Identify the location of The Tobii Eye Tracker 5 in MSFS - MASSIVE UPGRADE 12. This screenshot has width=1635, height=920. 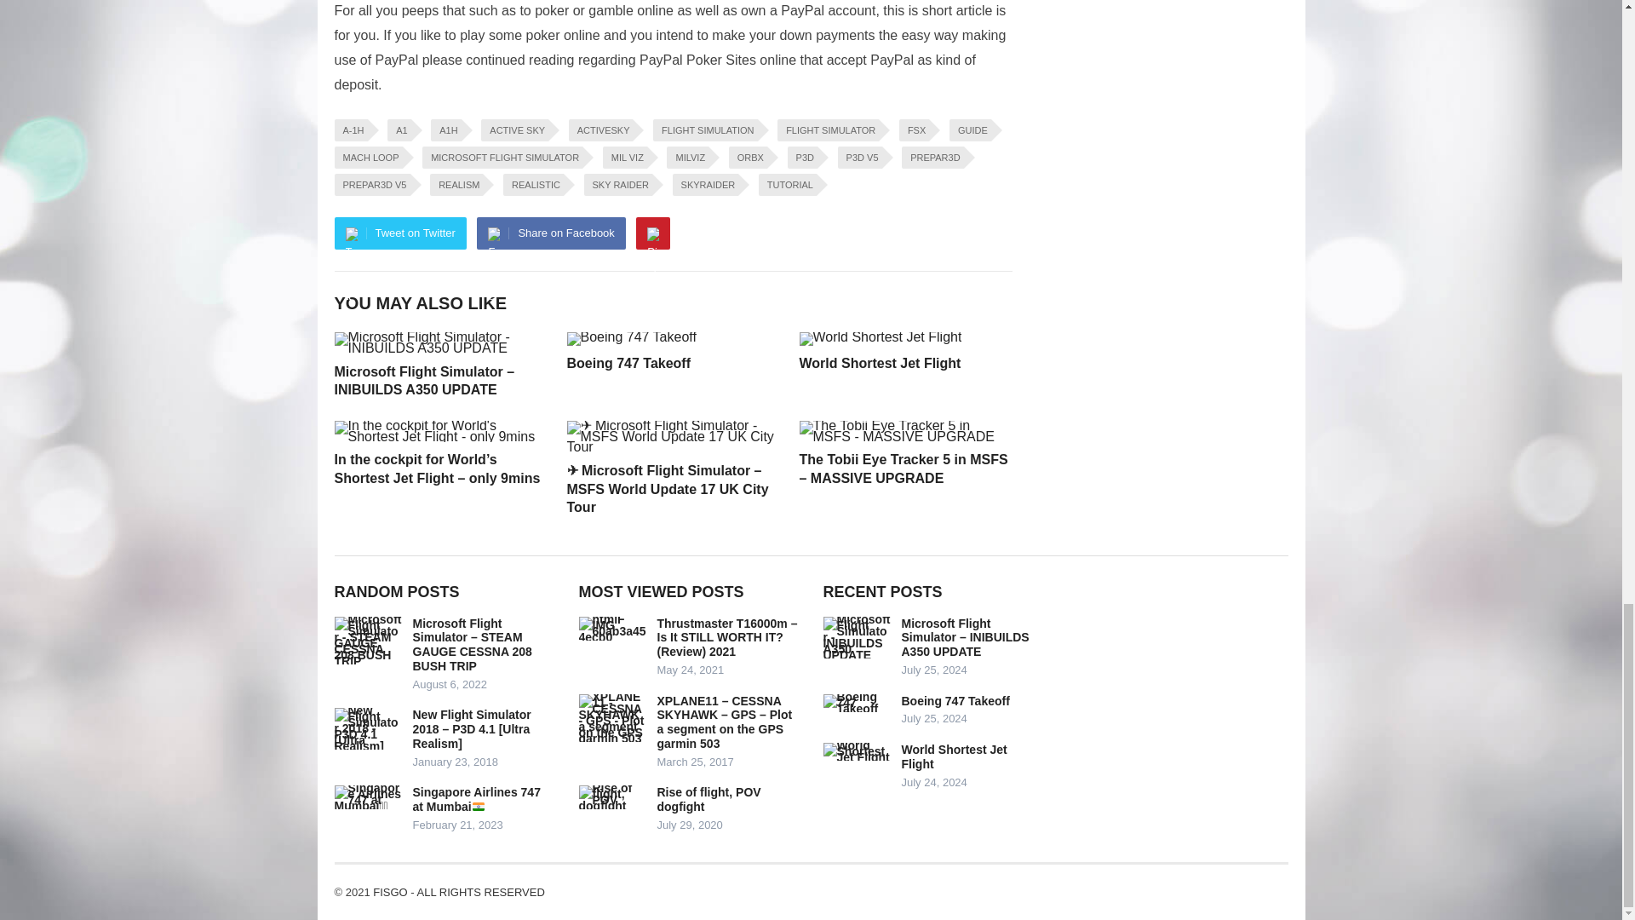
(904, 431).